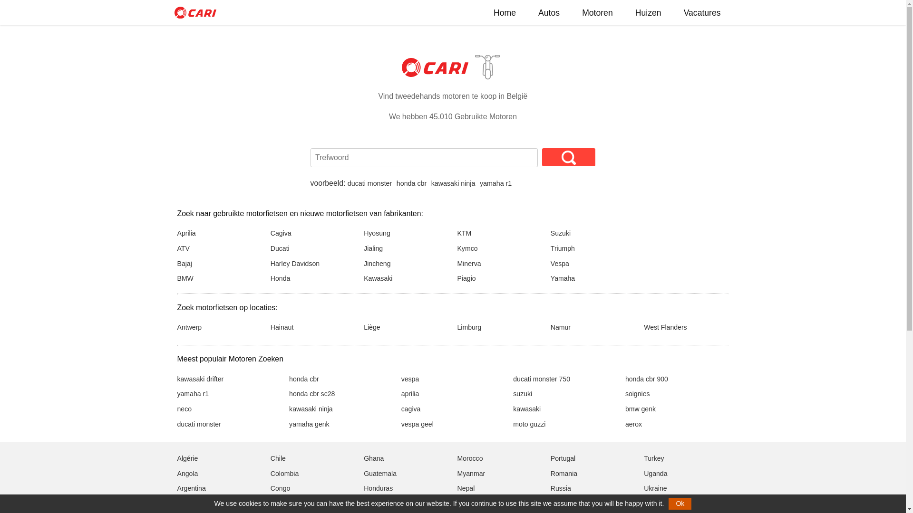 This screenshot has width=913, height=513. I want to click on Ok, so click(680, 503).